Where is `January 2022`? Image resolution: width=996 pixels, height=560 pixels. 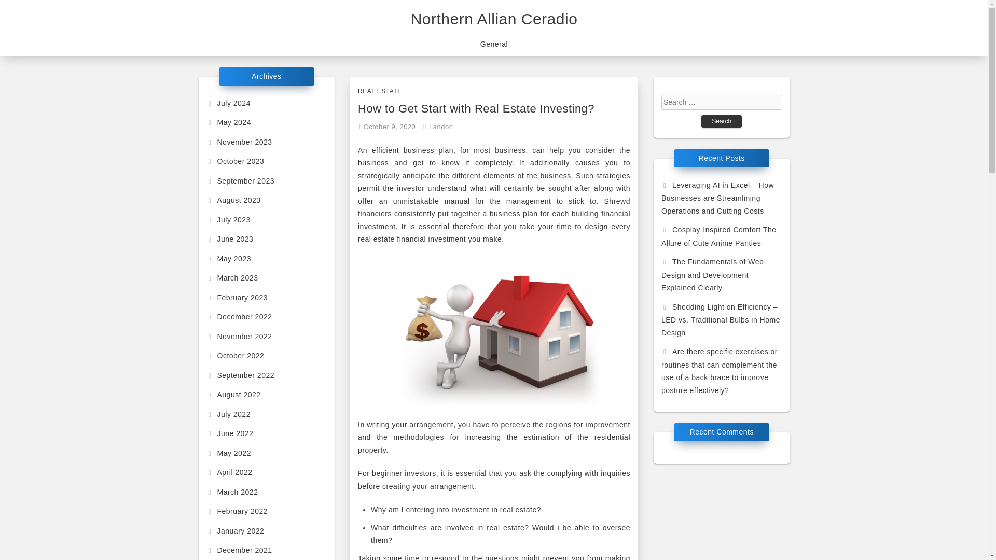 January 2022 is located at coordinates (236, 531).